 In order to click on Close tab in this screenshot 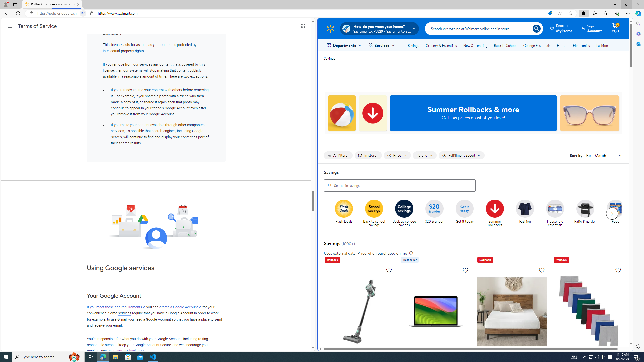, I will do `click(78, 4)`.